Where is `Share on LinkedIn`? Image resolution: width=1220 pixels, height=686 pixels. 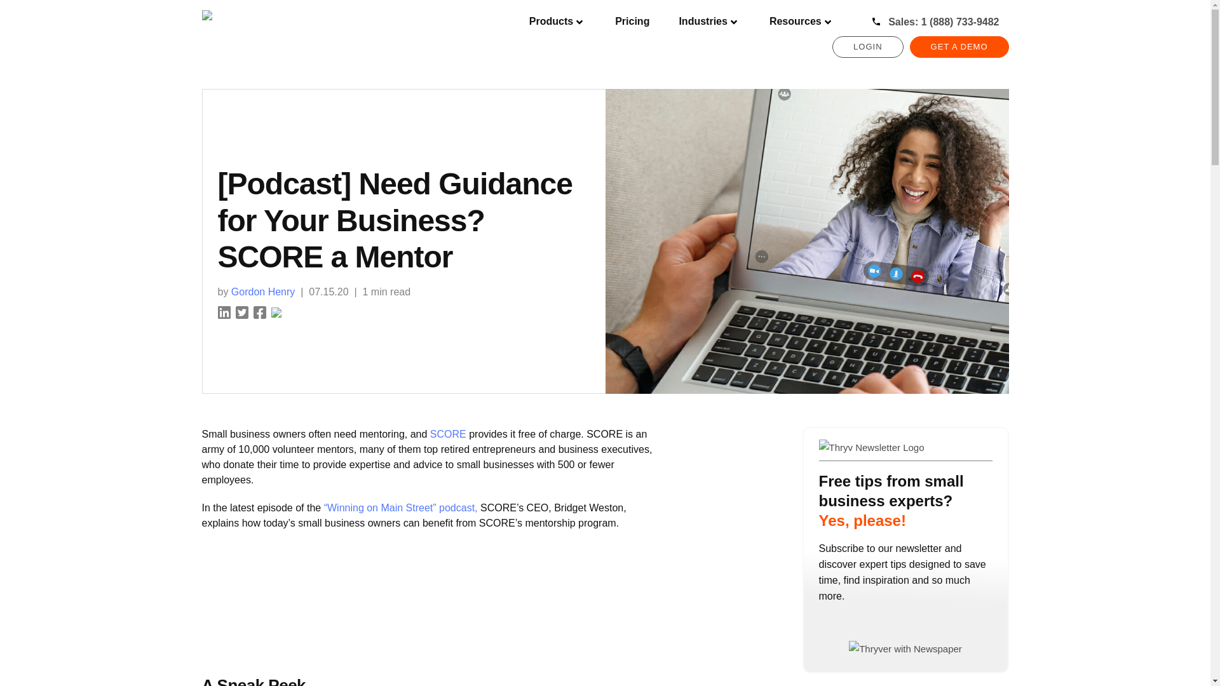 Share on LinkedIn is located at coordinates (224, 311).